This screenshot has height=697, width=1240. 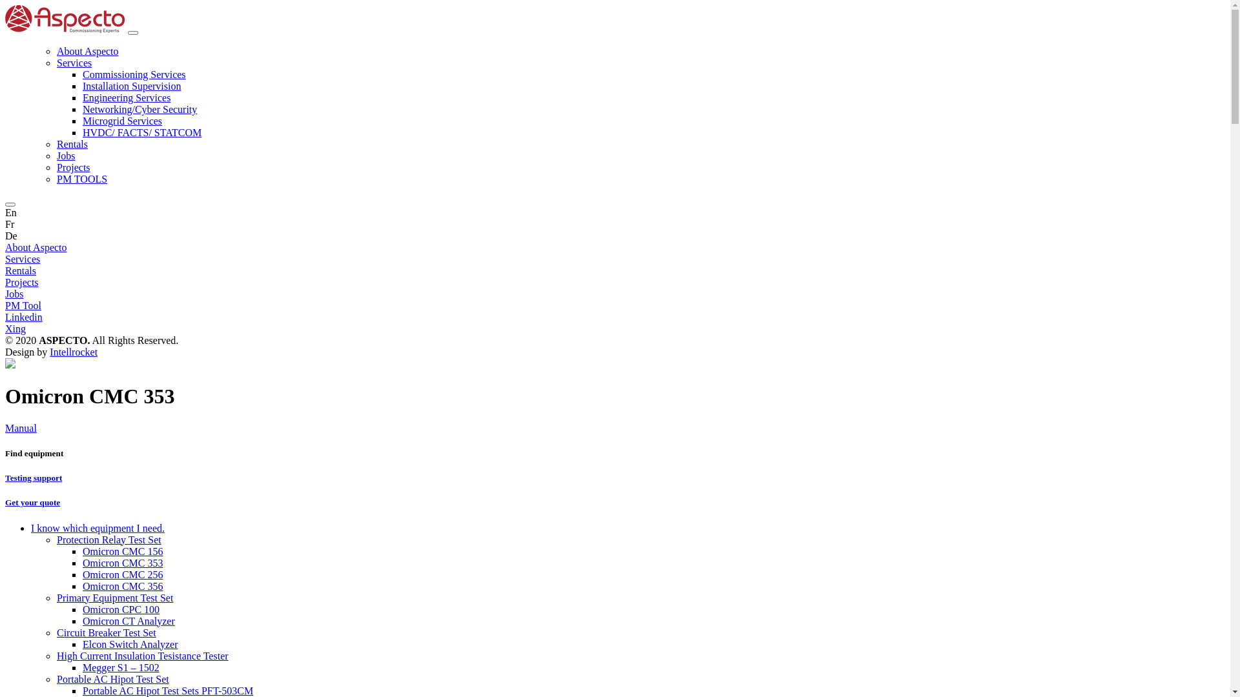 What do you see at coordinates (82, 179) in the screenshot?
I see `PM TOOLS` at bounding box center [82, 179].